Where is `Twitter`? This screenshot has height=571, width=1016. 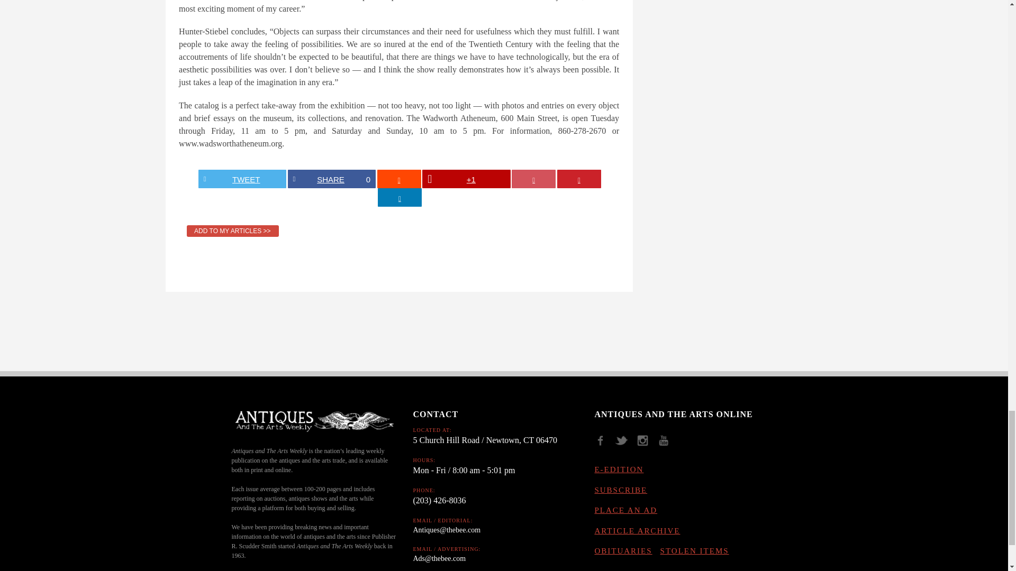
Twitter is located at coordinates (625, 444).